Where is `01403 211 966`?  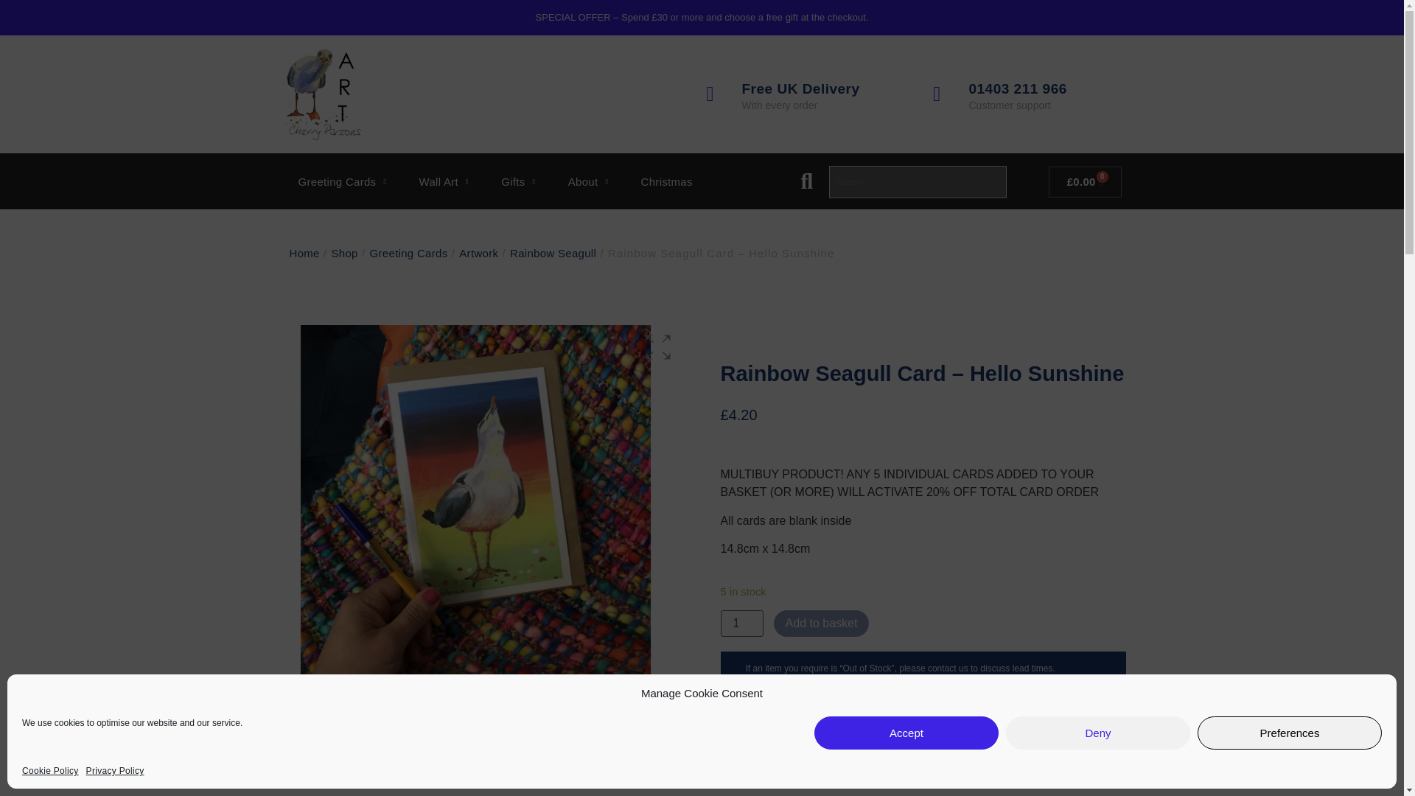
01403 211 966 is located at coordinates (1017, 88).